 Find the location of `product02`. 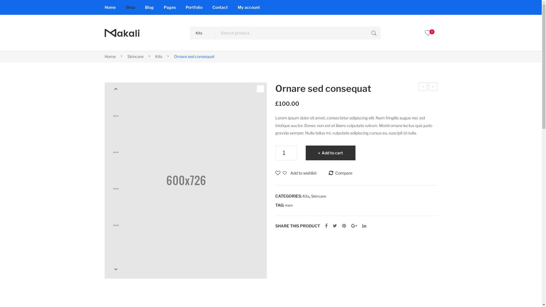

product02 is located at coordinates (116, 189).